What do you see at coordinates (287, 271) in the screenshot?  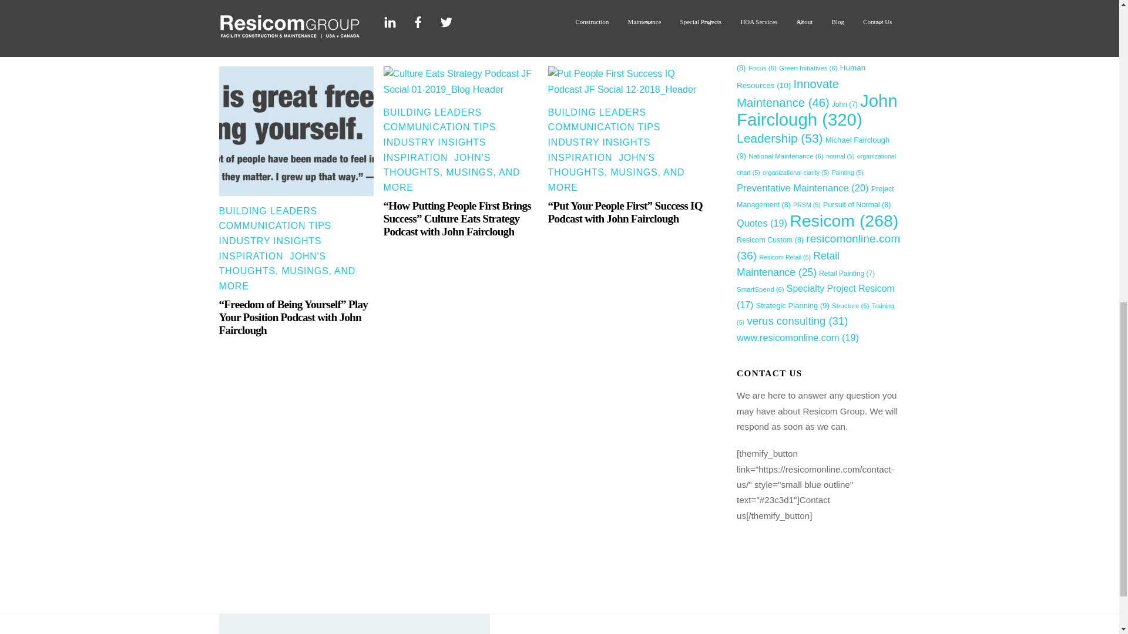 I see `JOHN'S THOUGHTS, MUSINGS, AND MORE` at bounding box center [287, 271].